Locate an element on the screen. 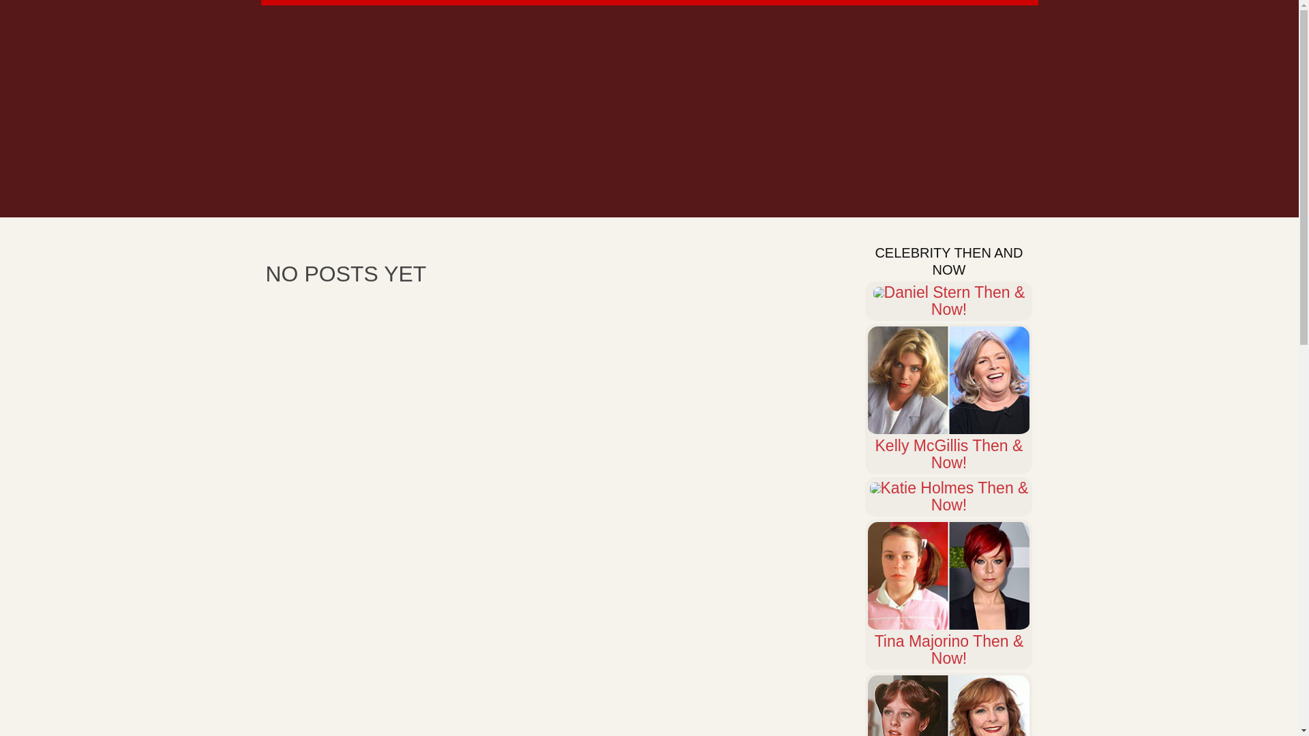 The image size is (1309, 736). Skip to content is located at coordinates (52, 8).